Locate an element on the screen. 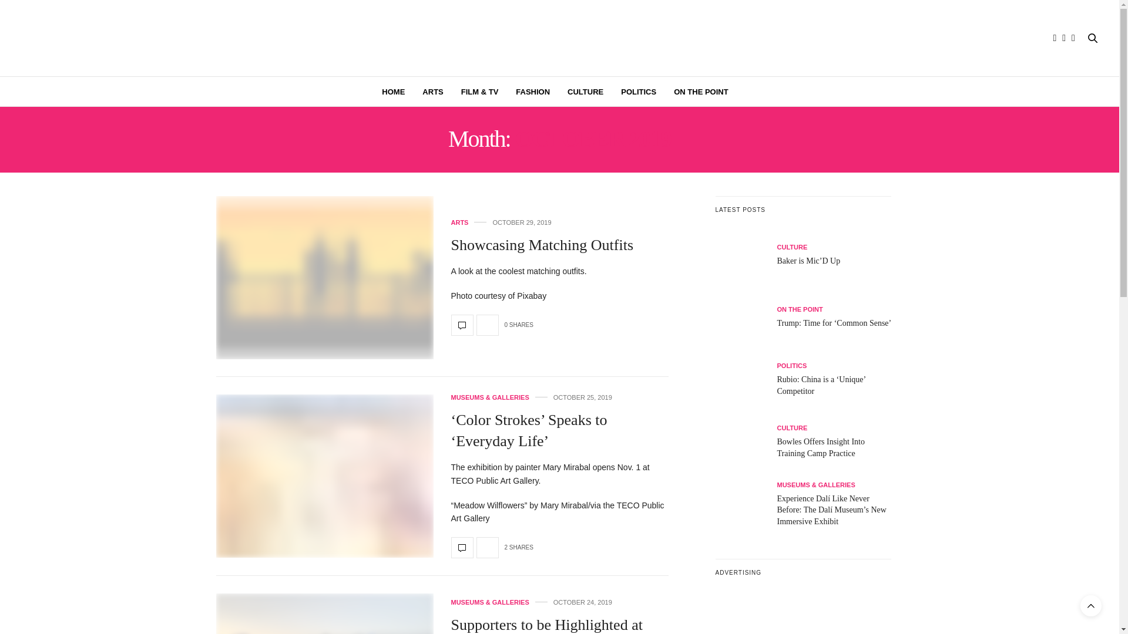 This screenshot has height=634, width=1128. Alive Tampa Bay is located at coordinates (559, 38).